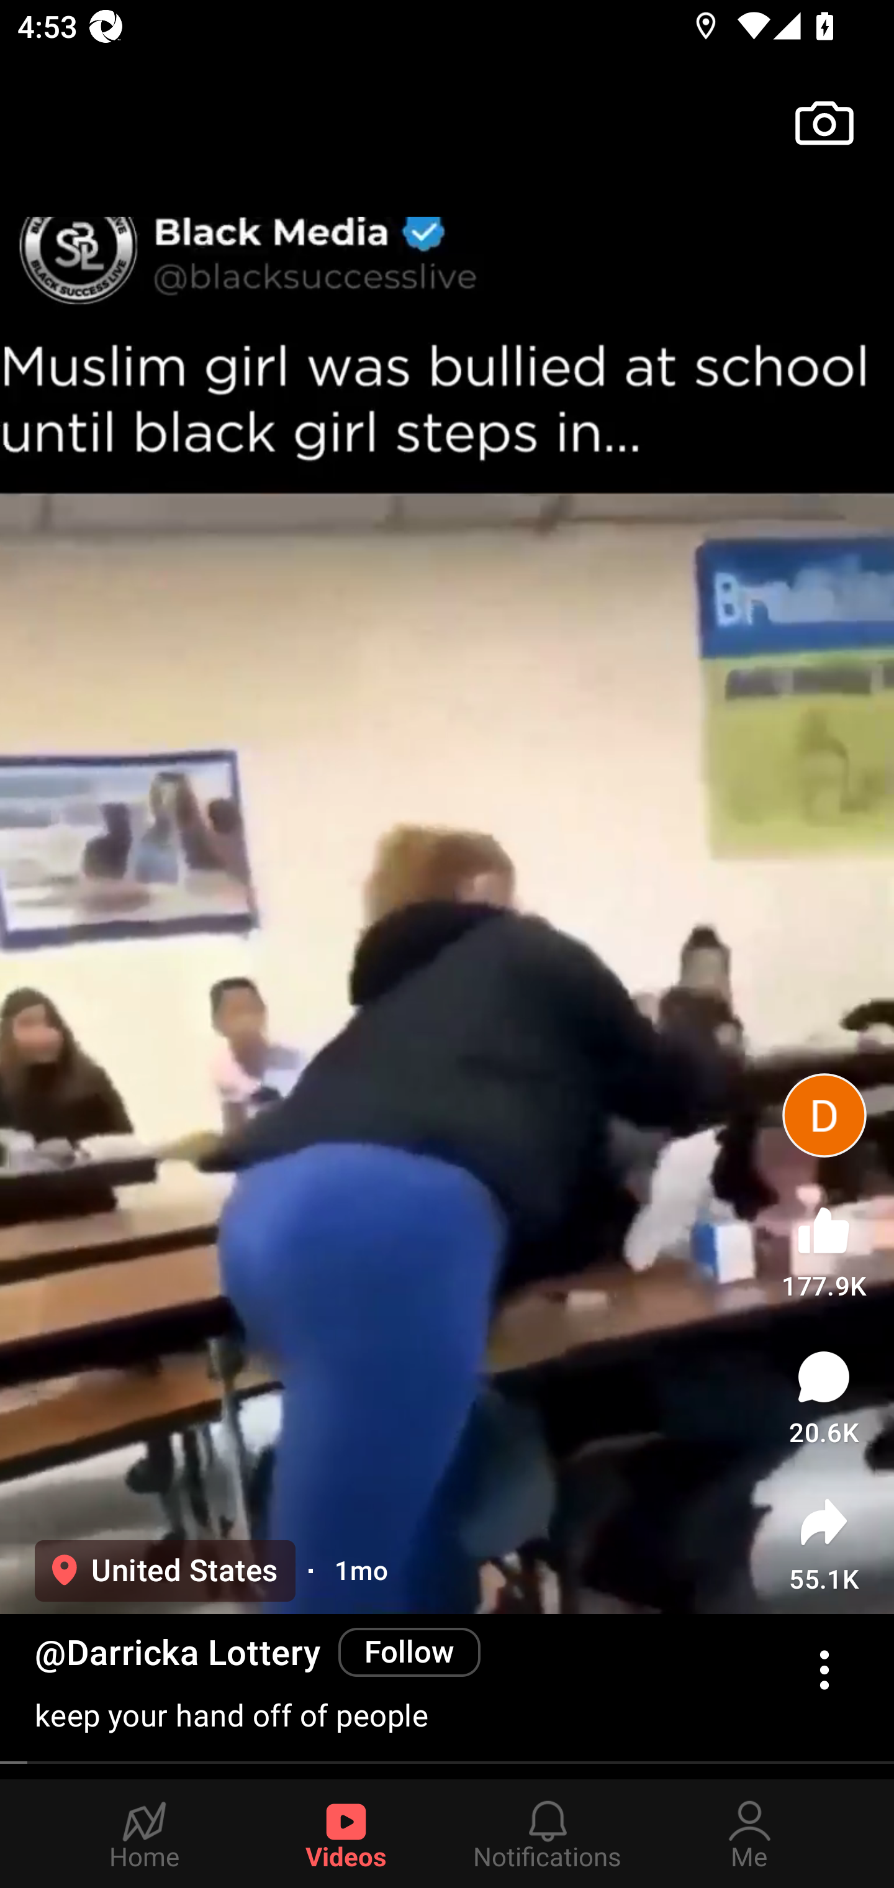  What do you see at coordinates (749, 1833) in the screenshot?
I see `Me` at bounding box center [749, 1833].